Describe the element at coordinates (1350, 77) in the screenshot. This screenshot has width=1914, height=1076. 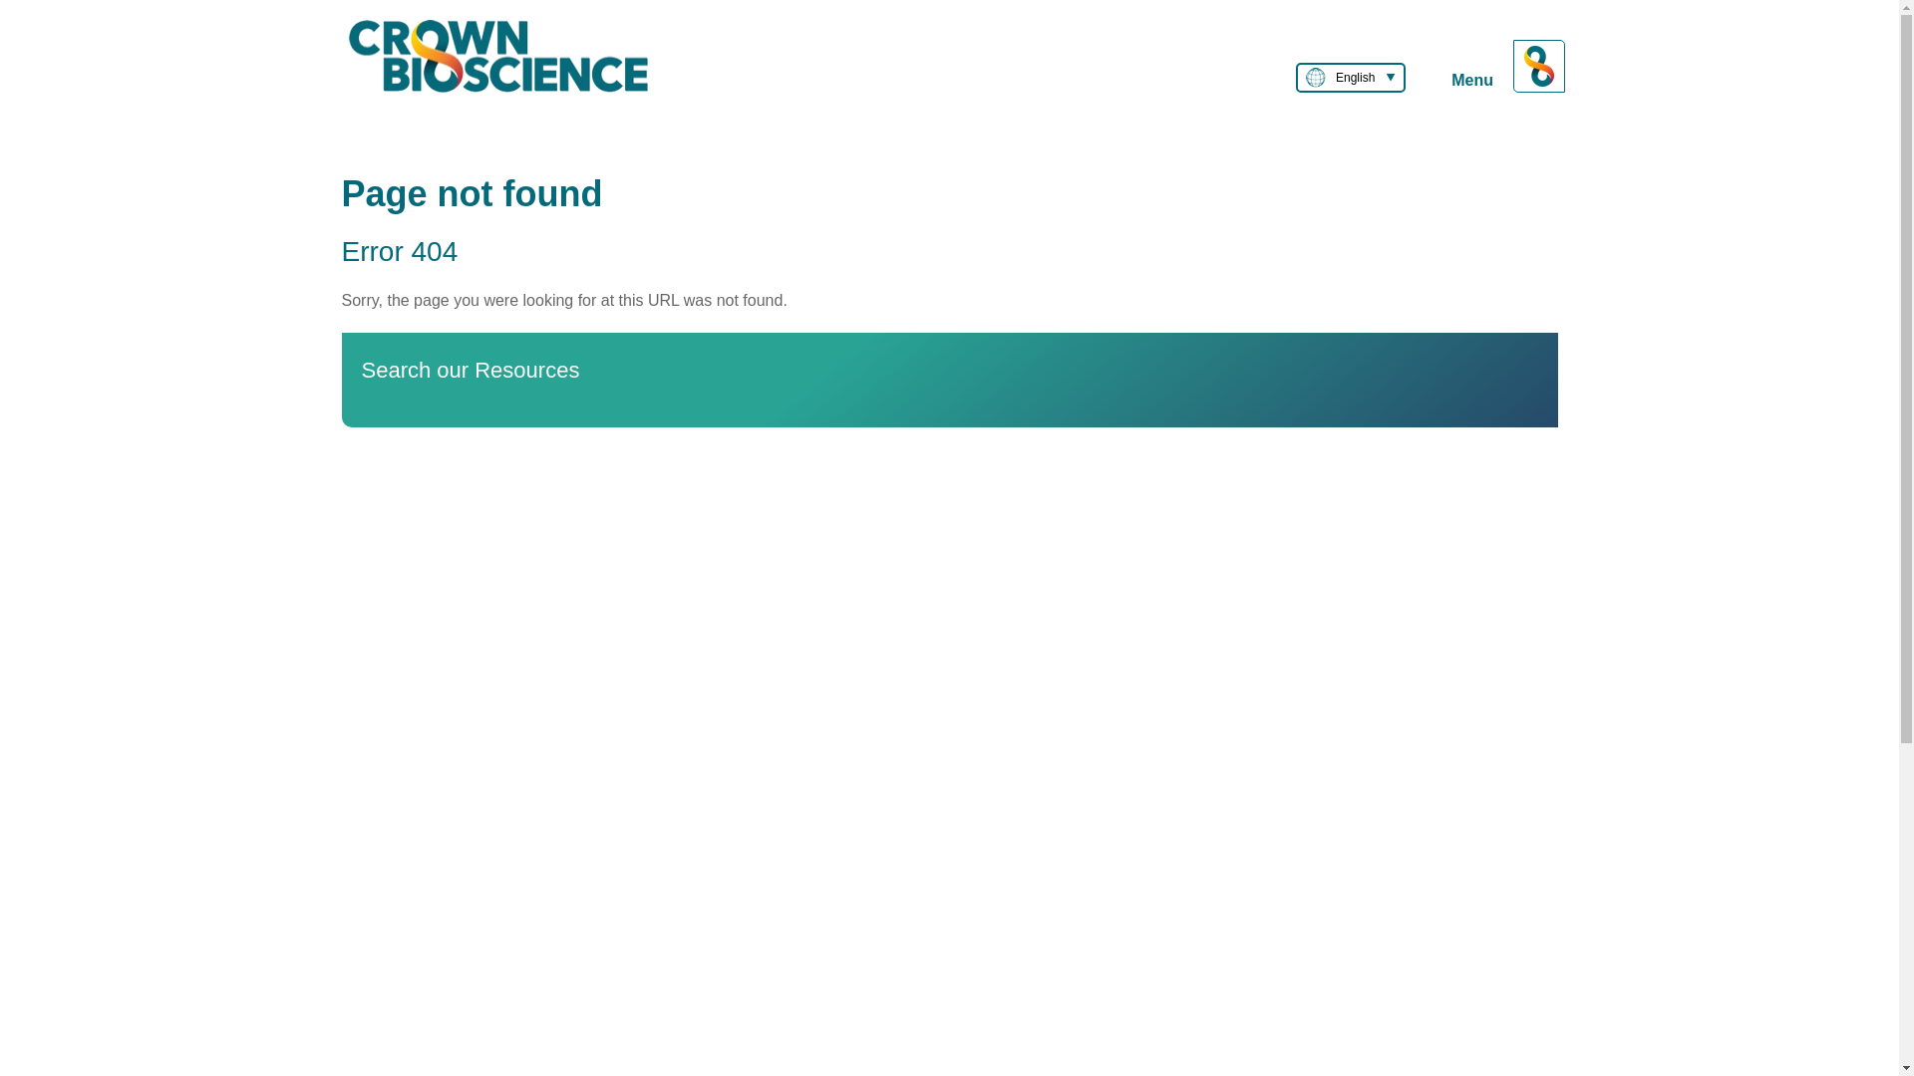
I see `English` at that location.